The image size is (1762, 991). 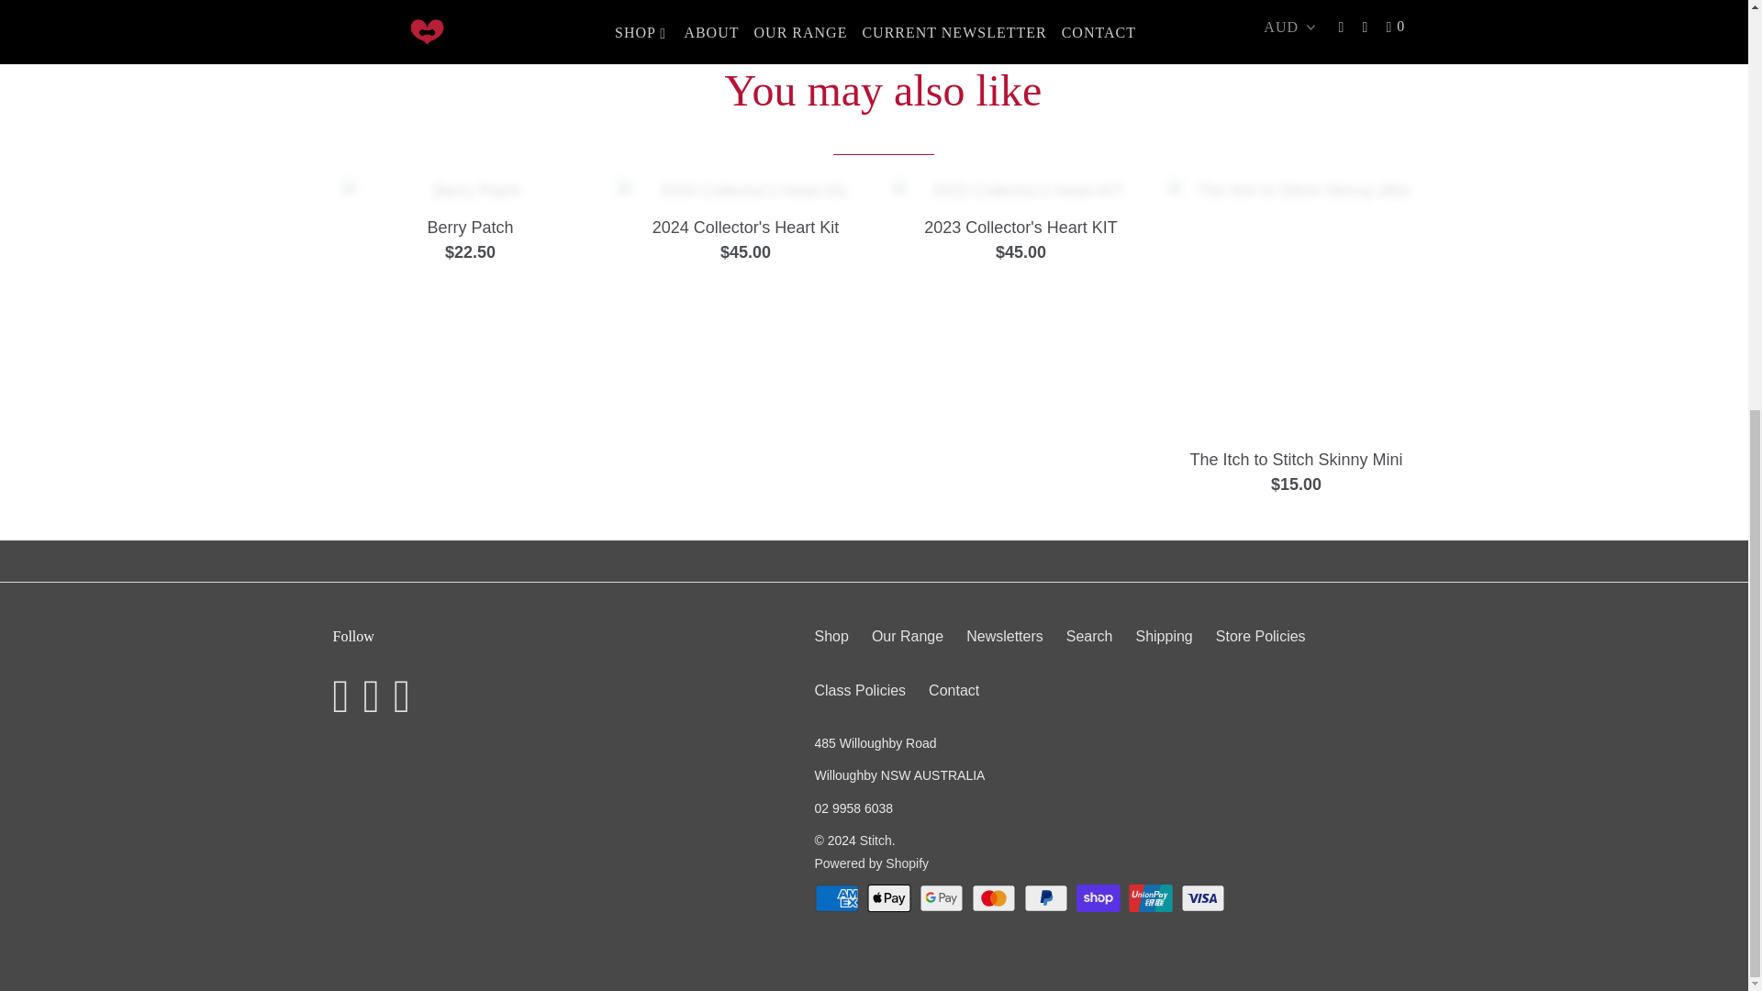 I want to click on Products tagged fairy, so click(x=1085, y=6).